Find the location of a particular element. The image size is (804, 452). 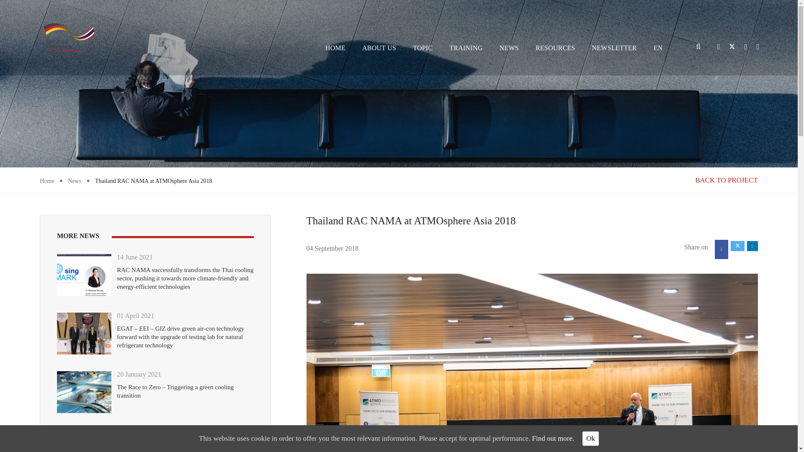

Facebook is located at coordinates (745, 47).